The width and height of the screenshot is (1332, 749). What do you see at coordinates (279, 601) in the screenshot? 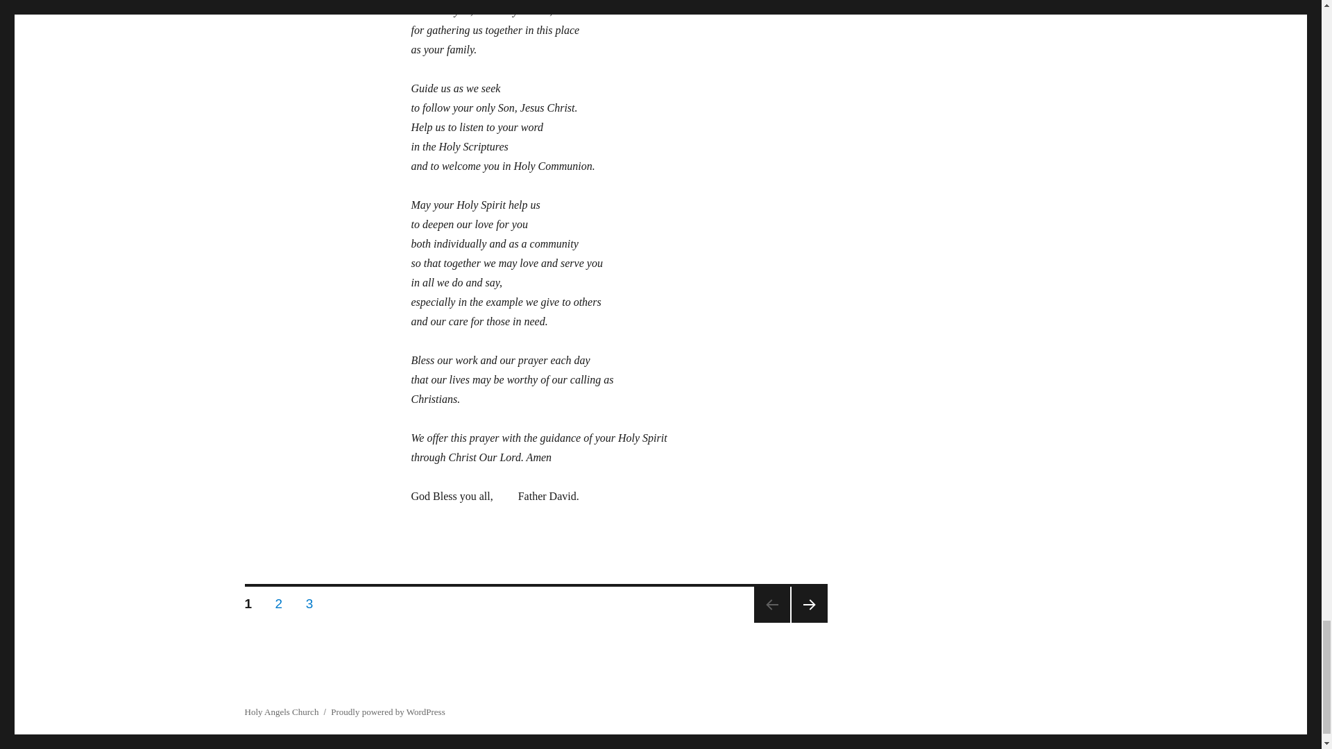
I see `NEXT PAGE` at bounding box center [279, 601].